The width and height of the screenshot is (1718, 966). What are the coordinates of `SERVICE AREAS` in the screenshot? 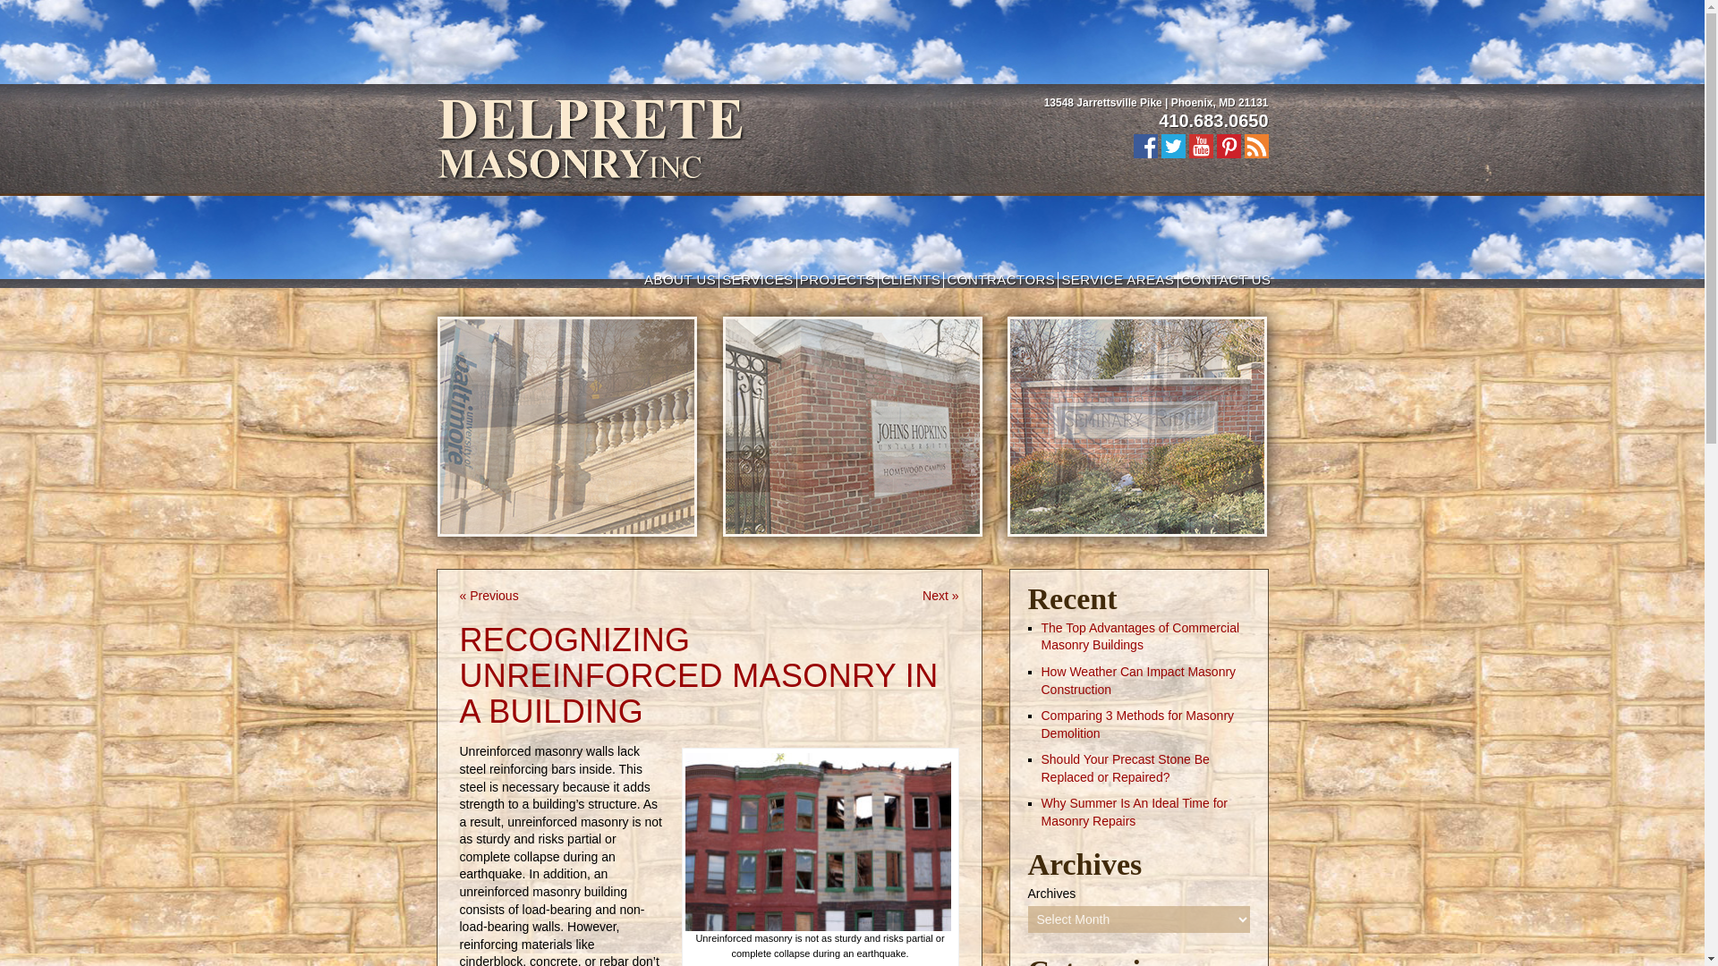 It's located at (1117, 279).